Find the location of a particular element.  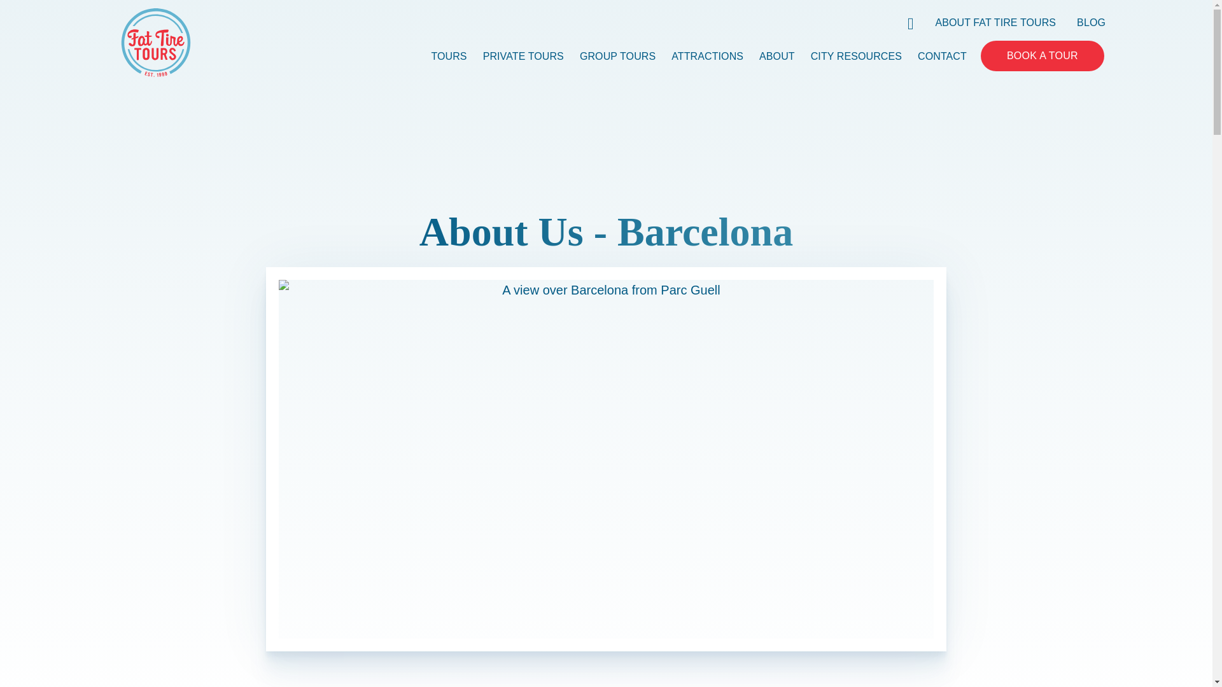

ABOUT is located at coordinates (776, 56).